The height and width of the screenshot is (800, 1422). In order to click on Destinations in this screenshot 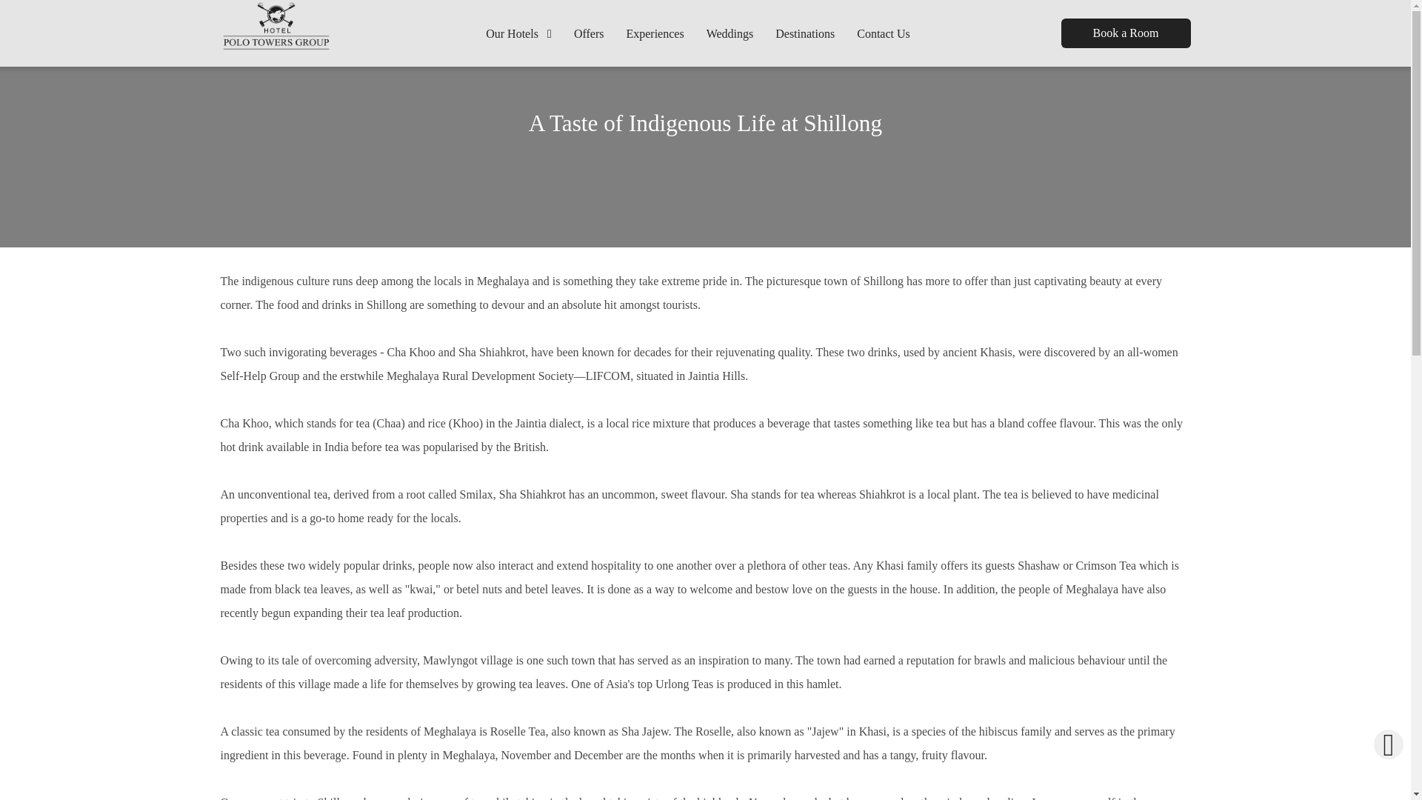, I will do `click(805, 33)`.